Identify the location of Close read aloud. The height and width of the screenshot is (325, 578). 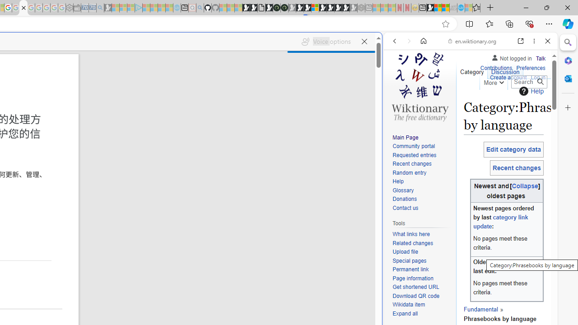
(364, 42).